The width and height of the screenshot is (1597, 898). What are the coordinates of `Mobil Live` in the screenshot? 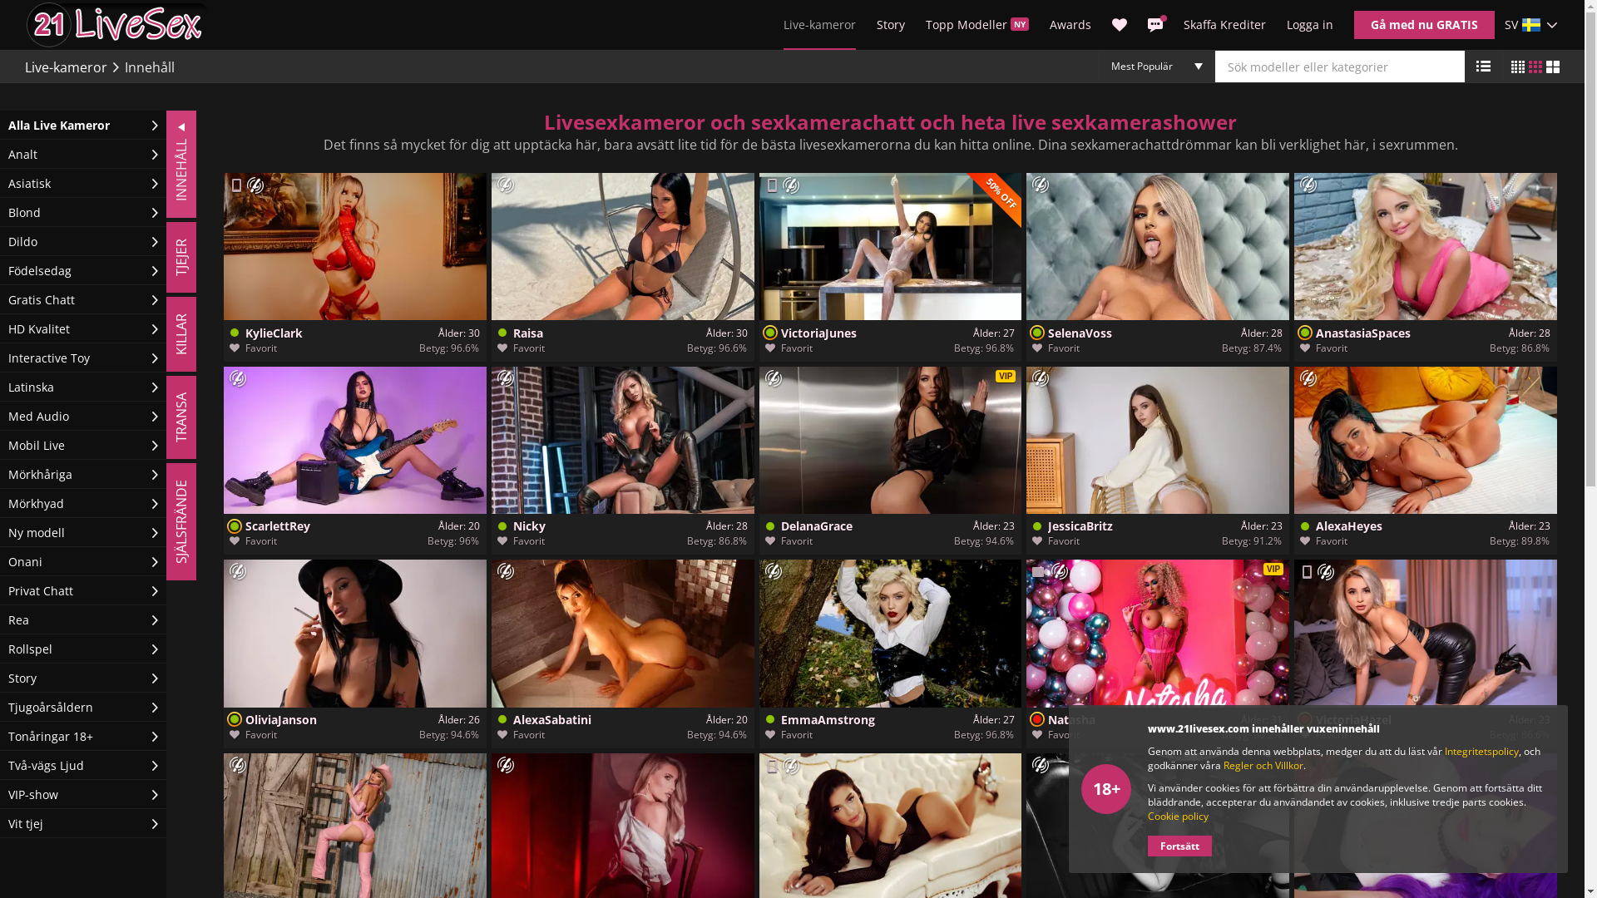 It's located at (236, 185).